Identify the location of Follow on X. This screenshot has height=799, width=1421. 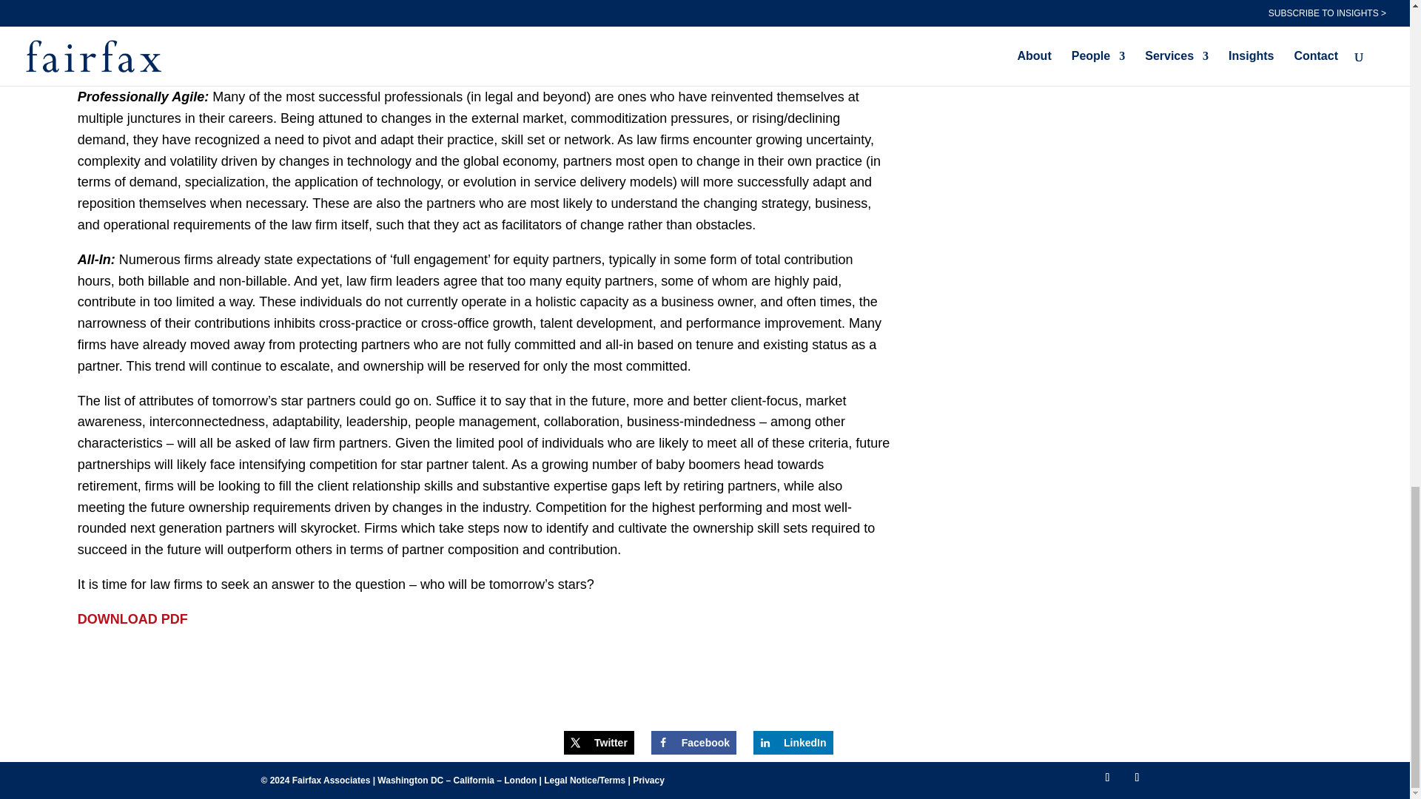
(1107, 777).